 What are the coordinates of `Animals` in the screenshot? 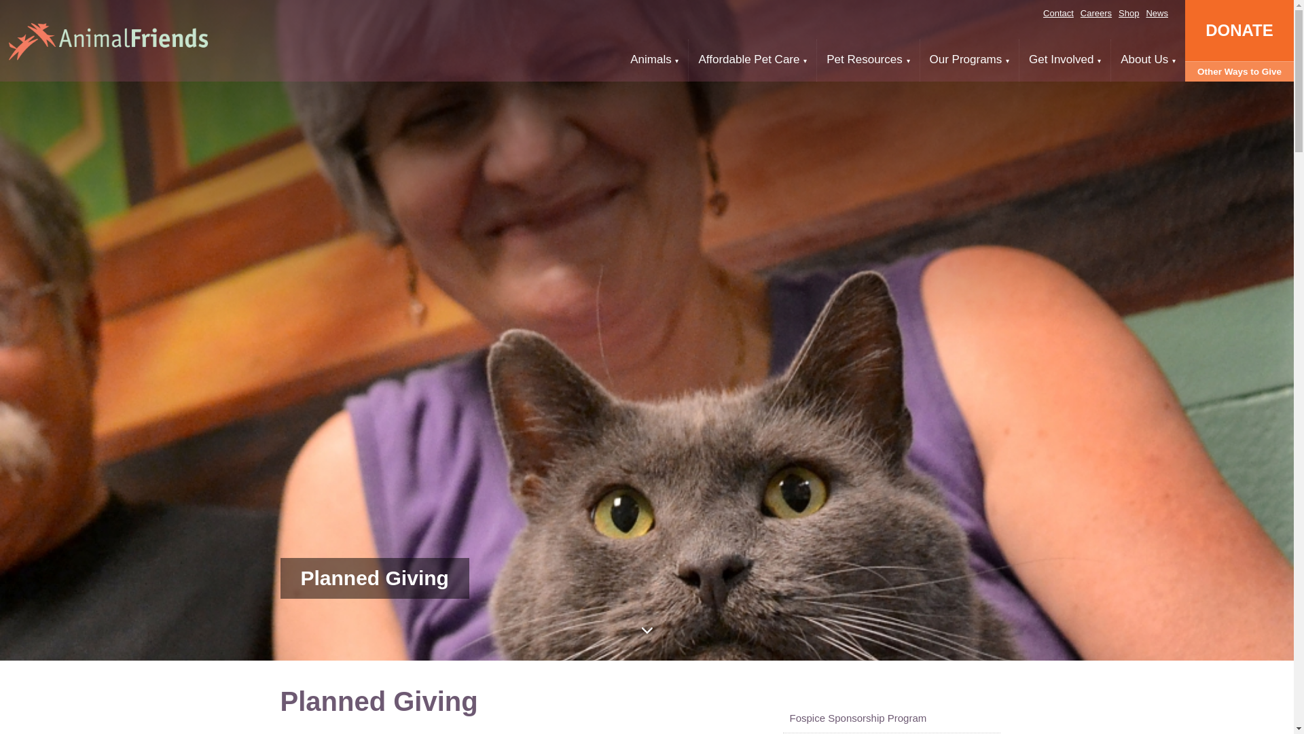 It's located at (654, 60).